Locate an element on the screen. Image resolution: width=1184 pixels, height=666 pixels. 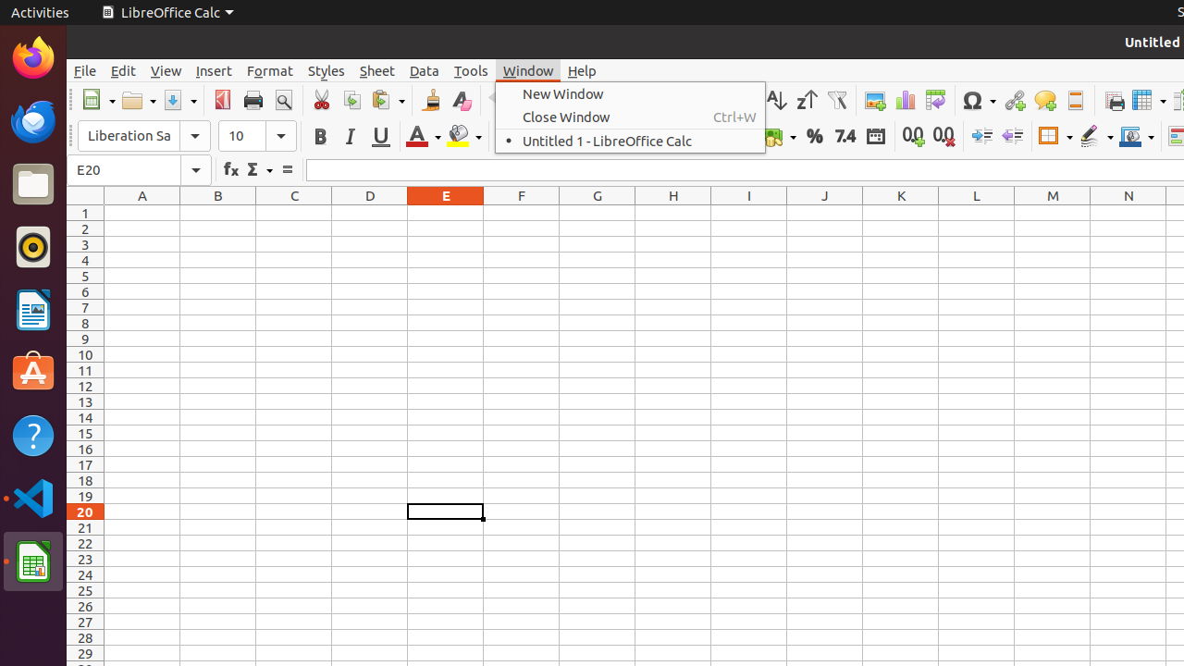
Font Name is located at coordinates (144, 136).